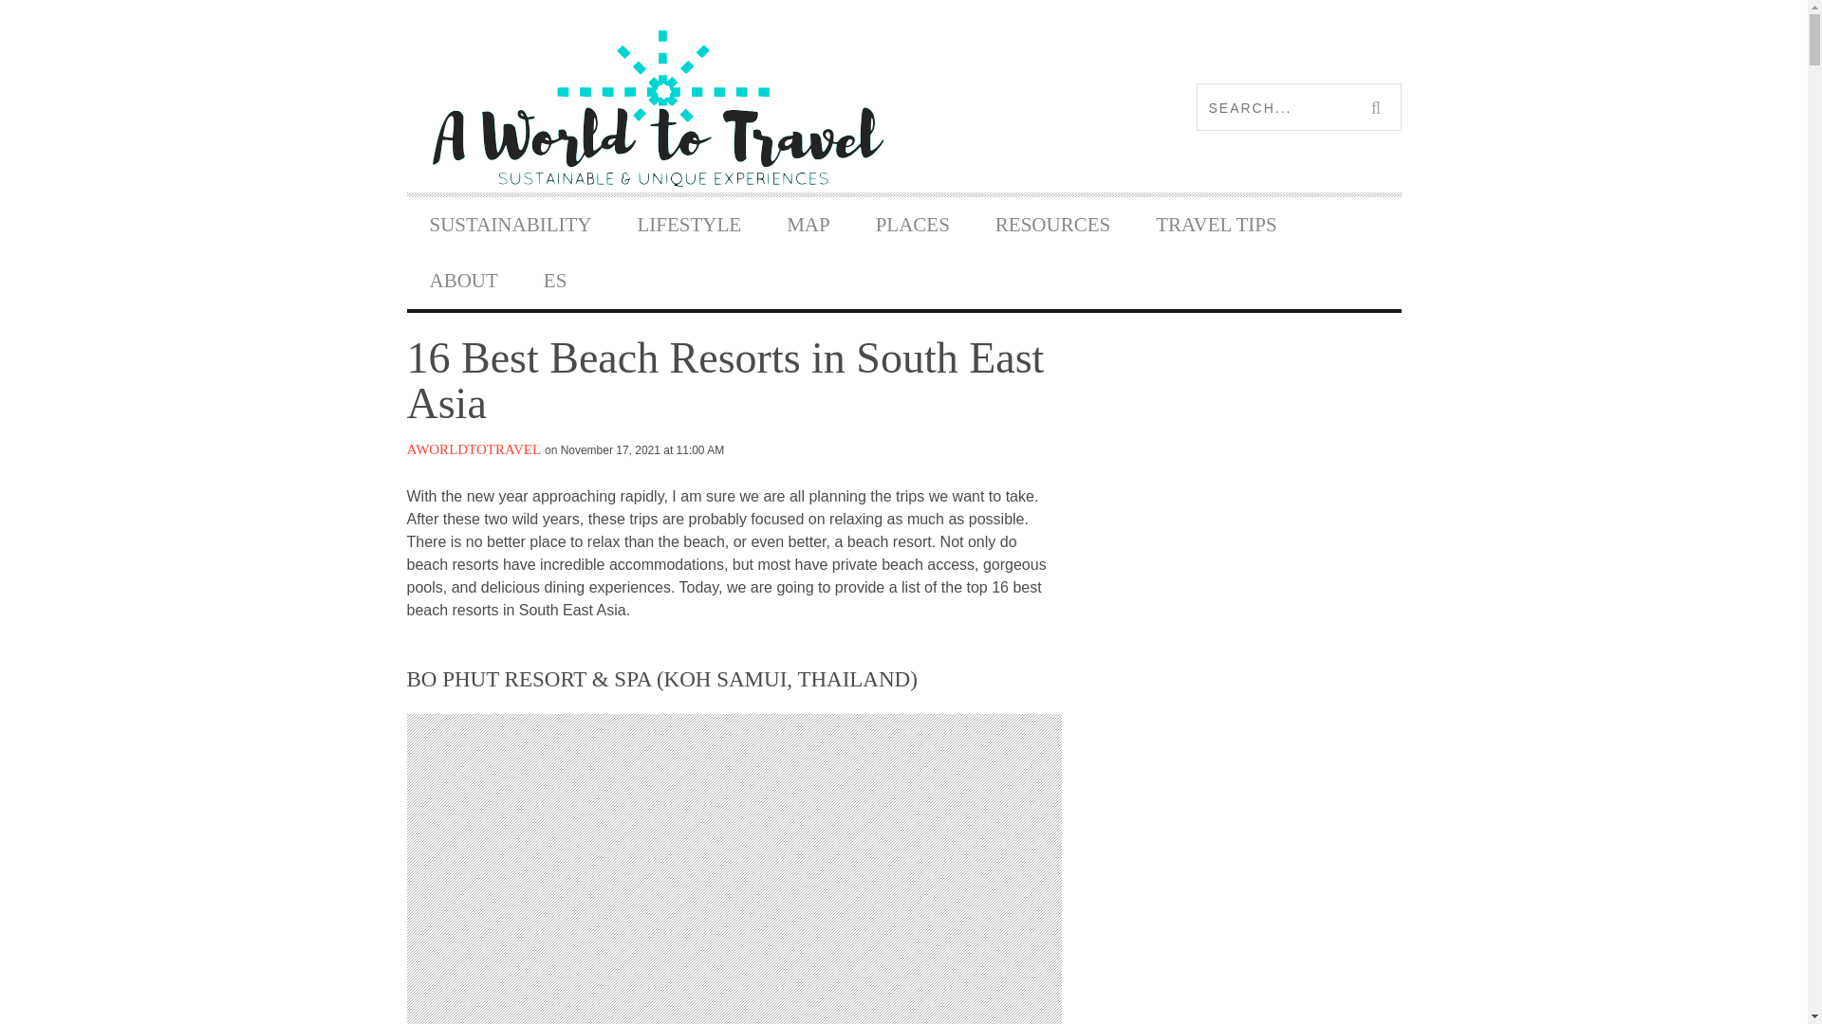  What do you see at coordinates (1053, 225) in the screenshot?
I see `RESOURCES` at bounding box center [1053, 225].